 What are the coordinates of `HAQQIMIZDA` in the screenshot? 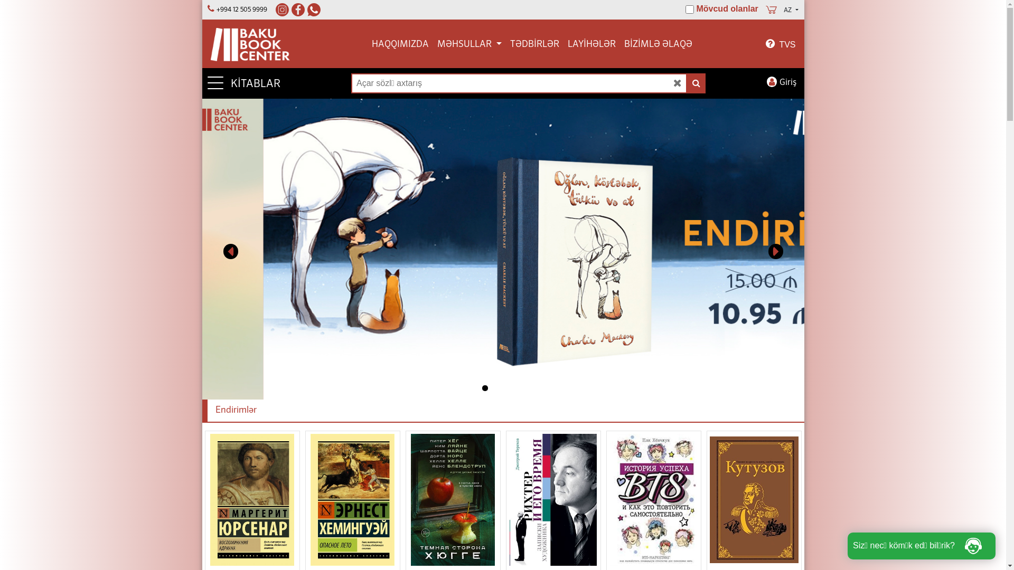 It's located at (400, 45).